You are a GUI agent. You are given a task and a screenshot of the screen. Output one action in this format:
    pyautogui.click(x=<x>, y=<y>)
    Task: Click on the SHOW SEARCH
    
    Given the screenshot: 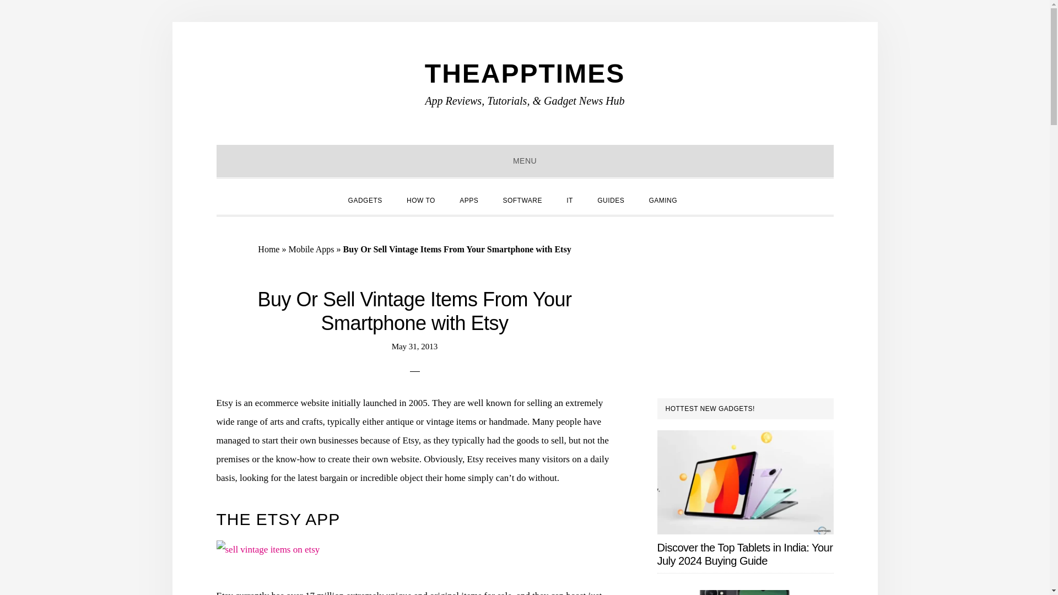 What is the action you would take?
    pyautogui.click(x=701, y=191)
    